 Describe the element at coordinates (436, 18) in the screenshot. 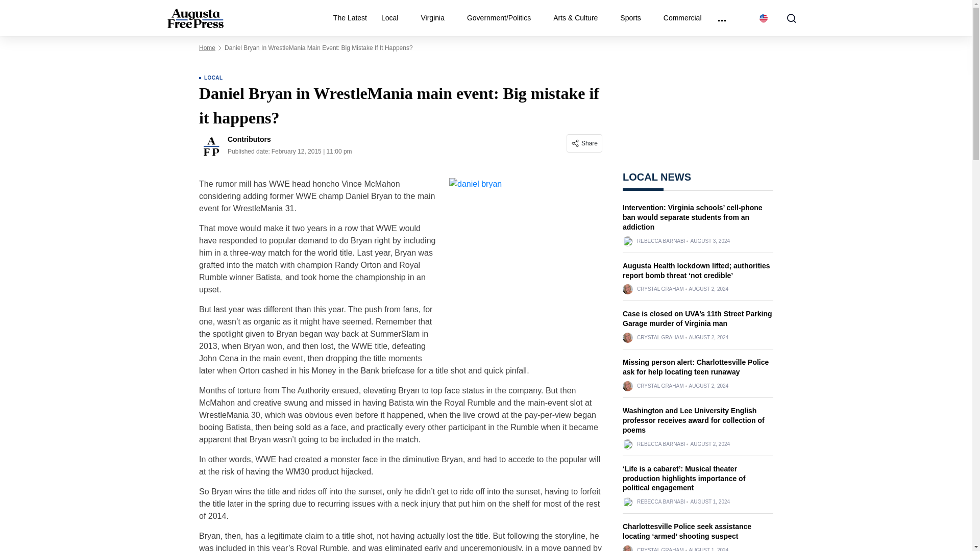

I see `Virginia` at that location.